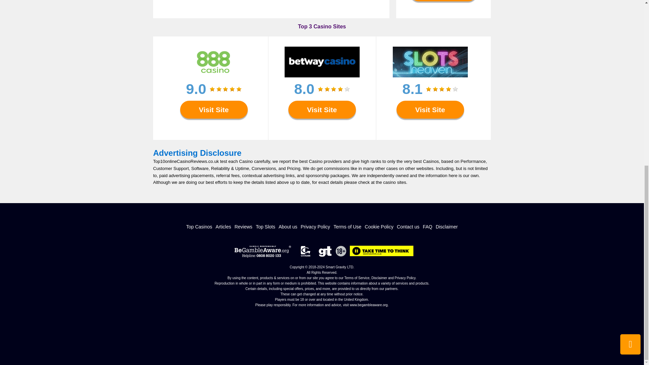 This screenshot has height=365, width=649. What do you see at coordinates (430, 126) in the screenshot?
I see `Read review` at bounding box center [430, 126].